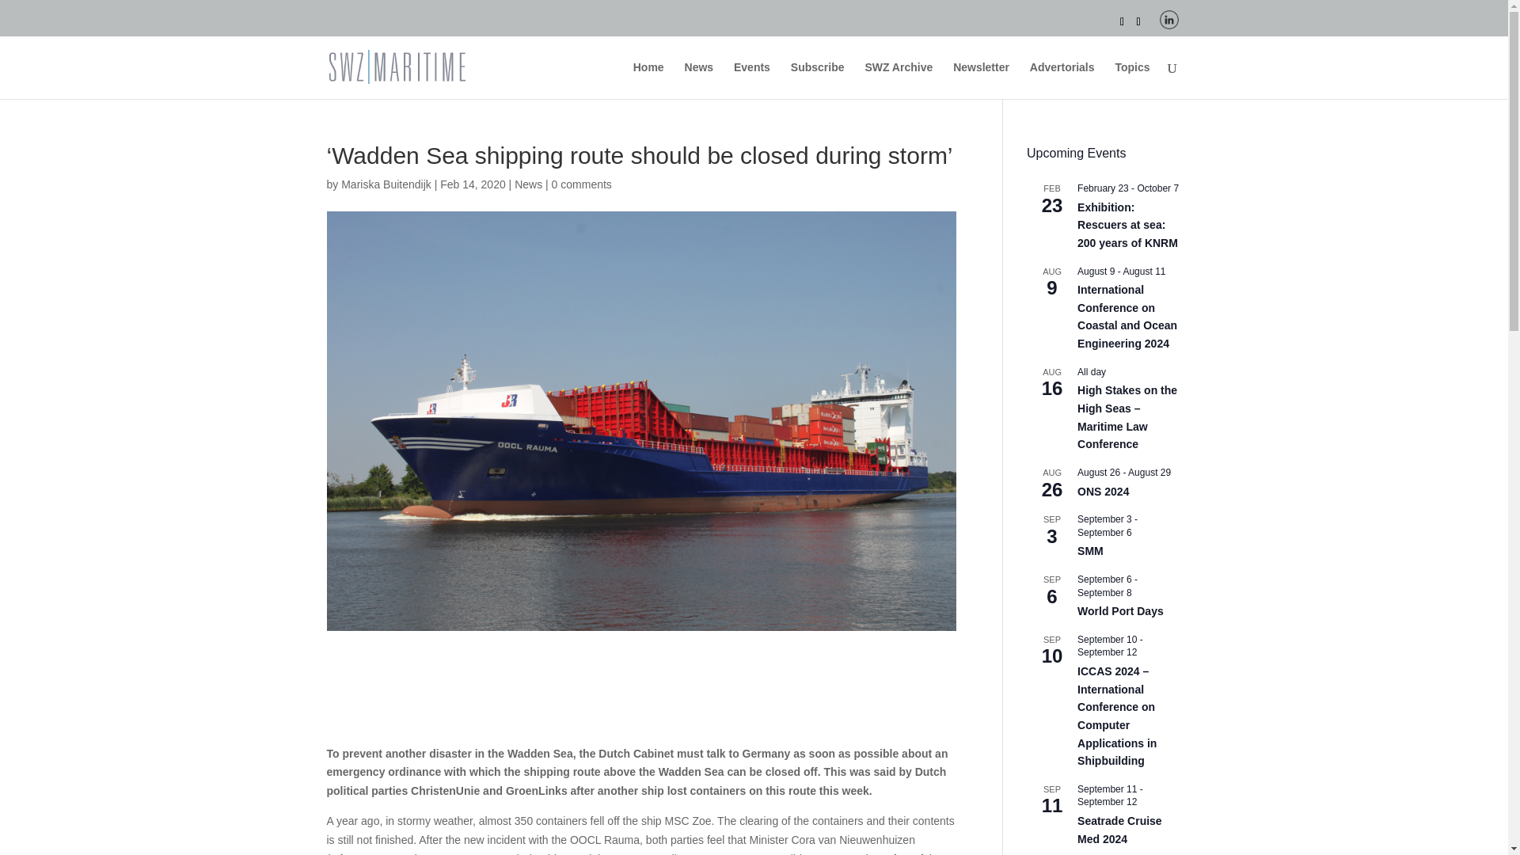 This screenshot has width=1520, height=855. What do you see at coordinates (1131, 80) in the screenshot?
I see `Topics` at bounding box center [1131, 80].